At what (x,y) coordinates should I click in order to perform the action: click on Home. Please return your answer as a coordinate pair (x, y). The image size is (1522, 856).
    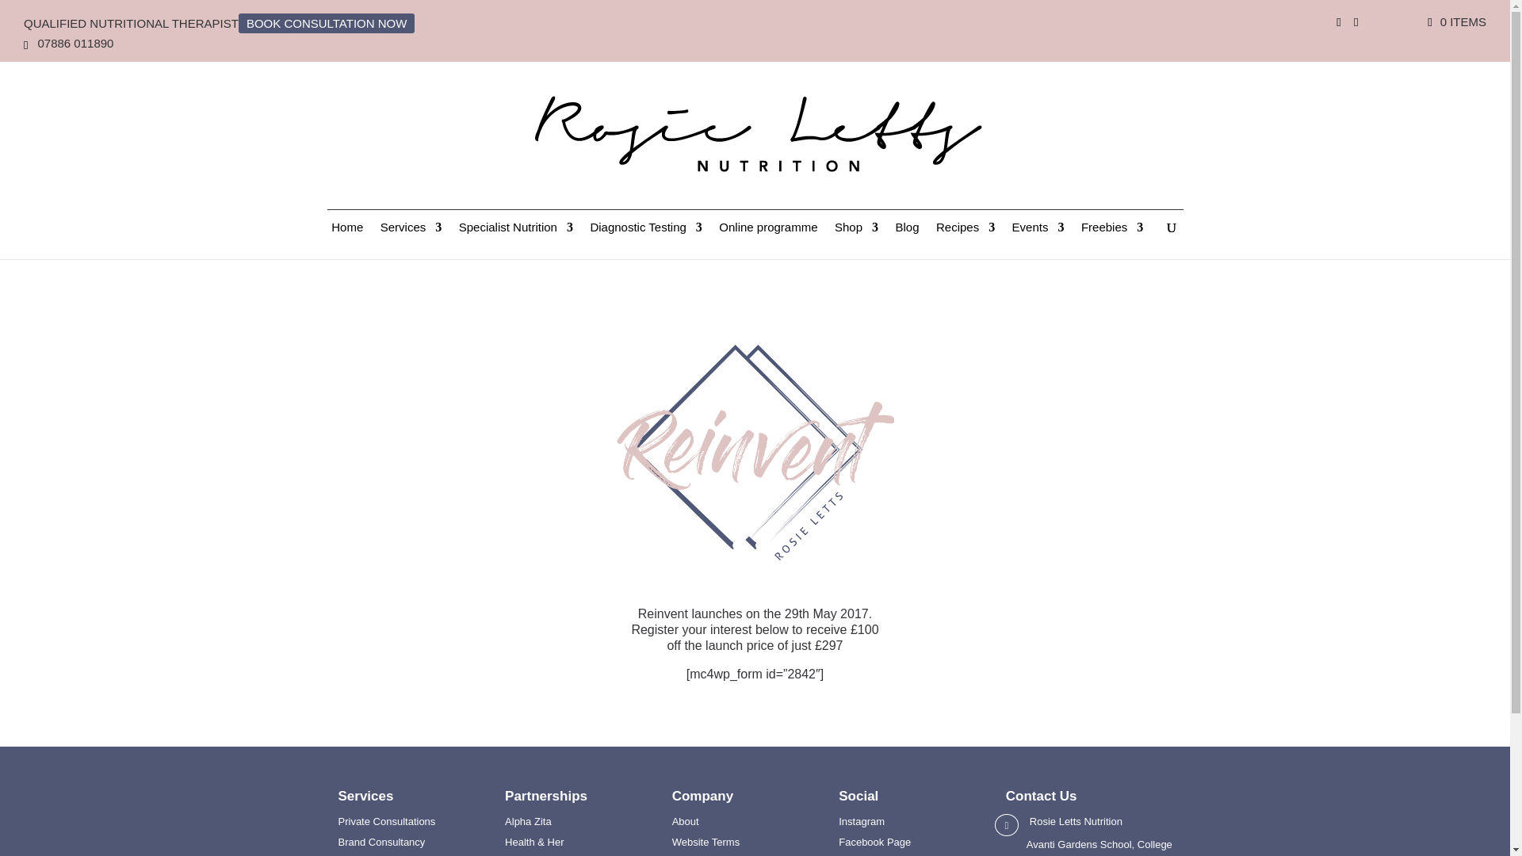
    Looking at the image, I should click on (347, 240).